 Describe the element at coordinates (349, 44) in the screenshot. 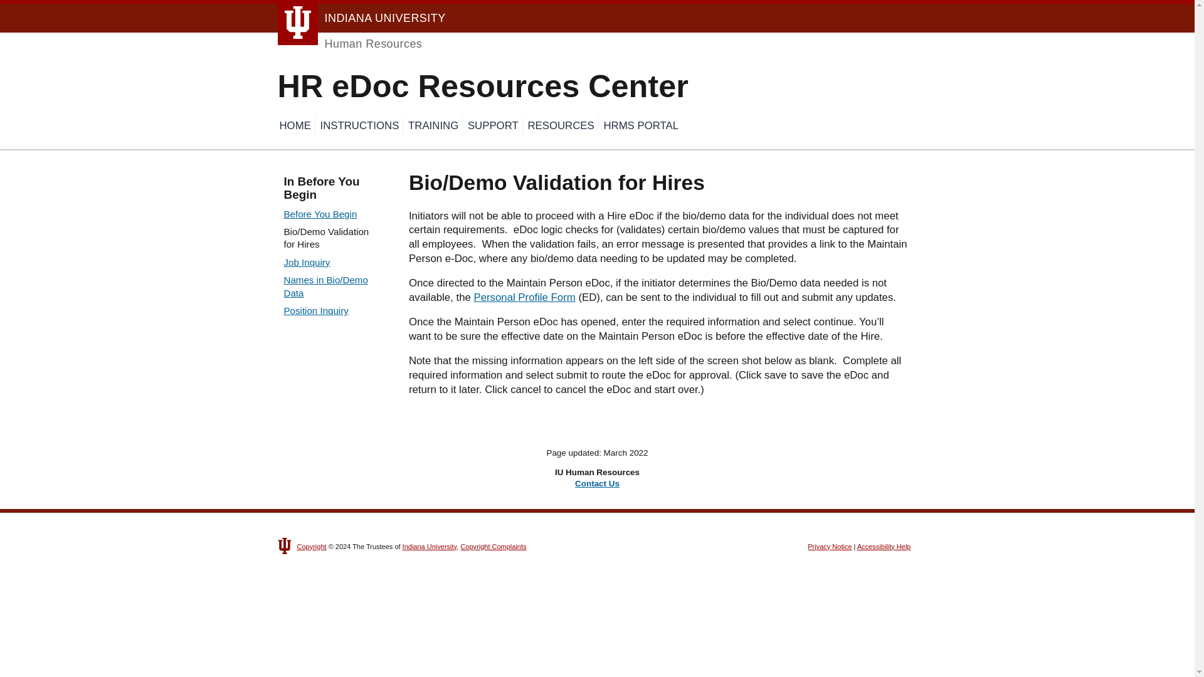

I see `IU Human Resources` at that location.